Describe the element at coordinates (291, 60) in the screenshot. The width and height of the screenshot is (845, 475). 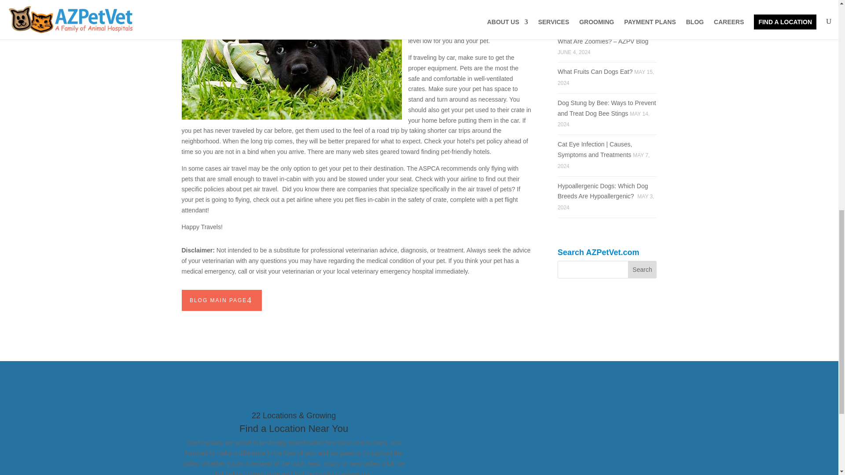
I see `puppy` at that location.